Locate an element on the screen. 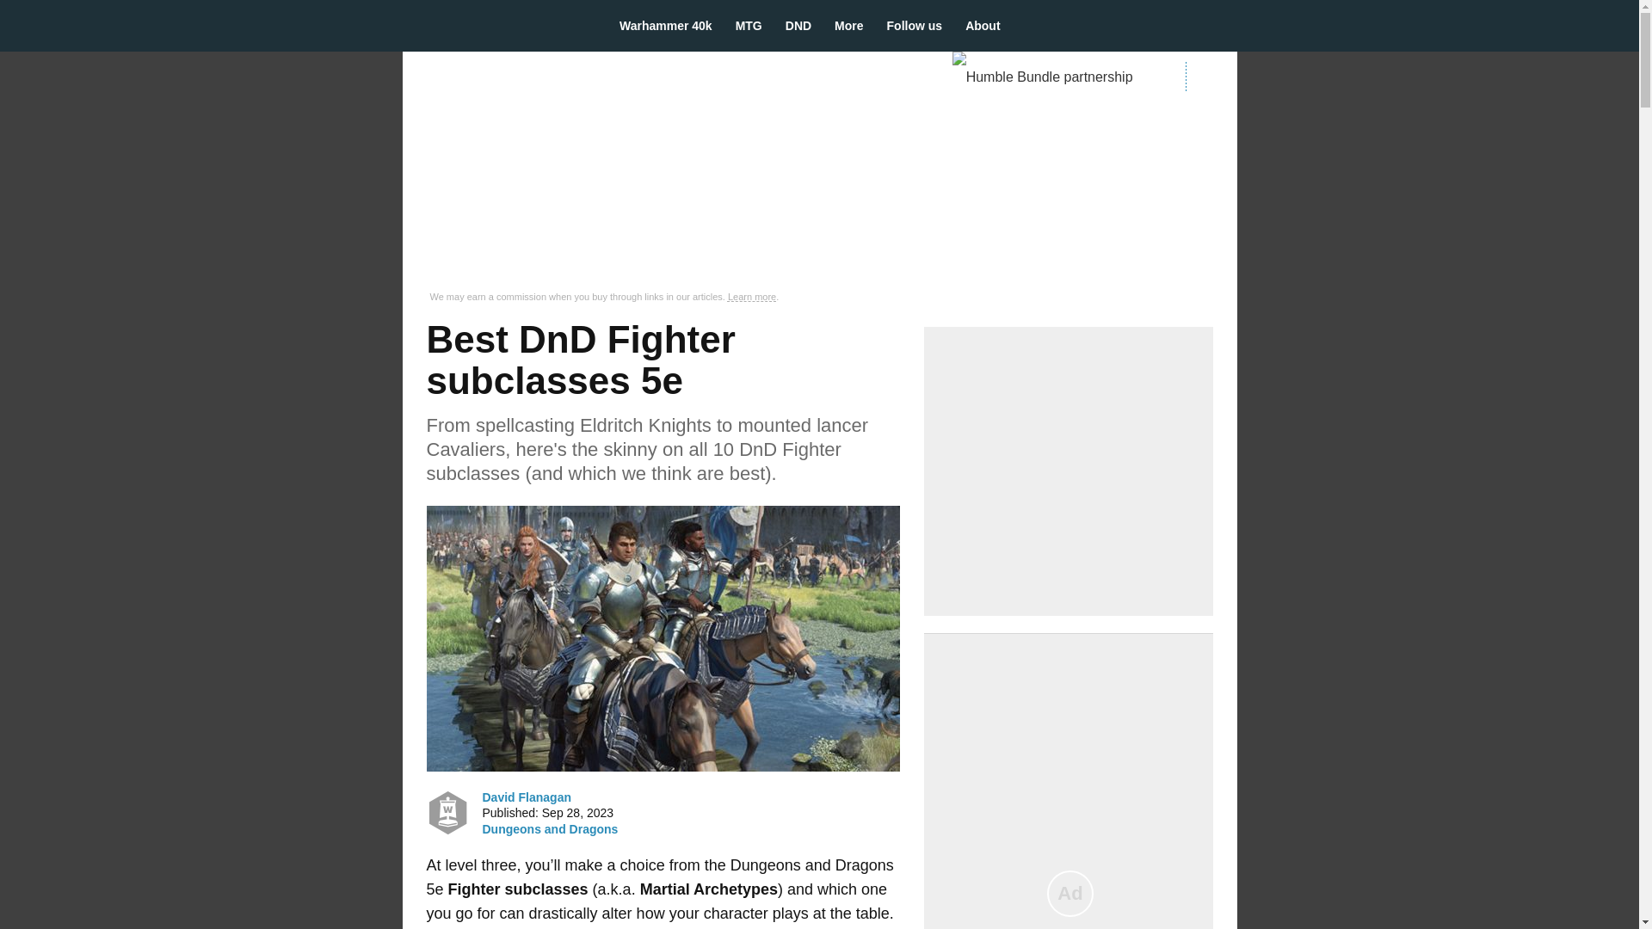  Dungeons and Dragons is located at coordinates (550, 829).